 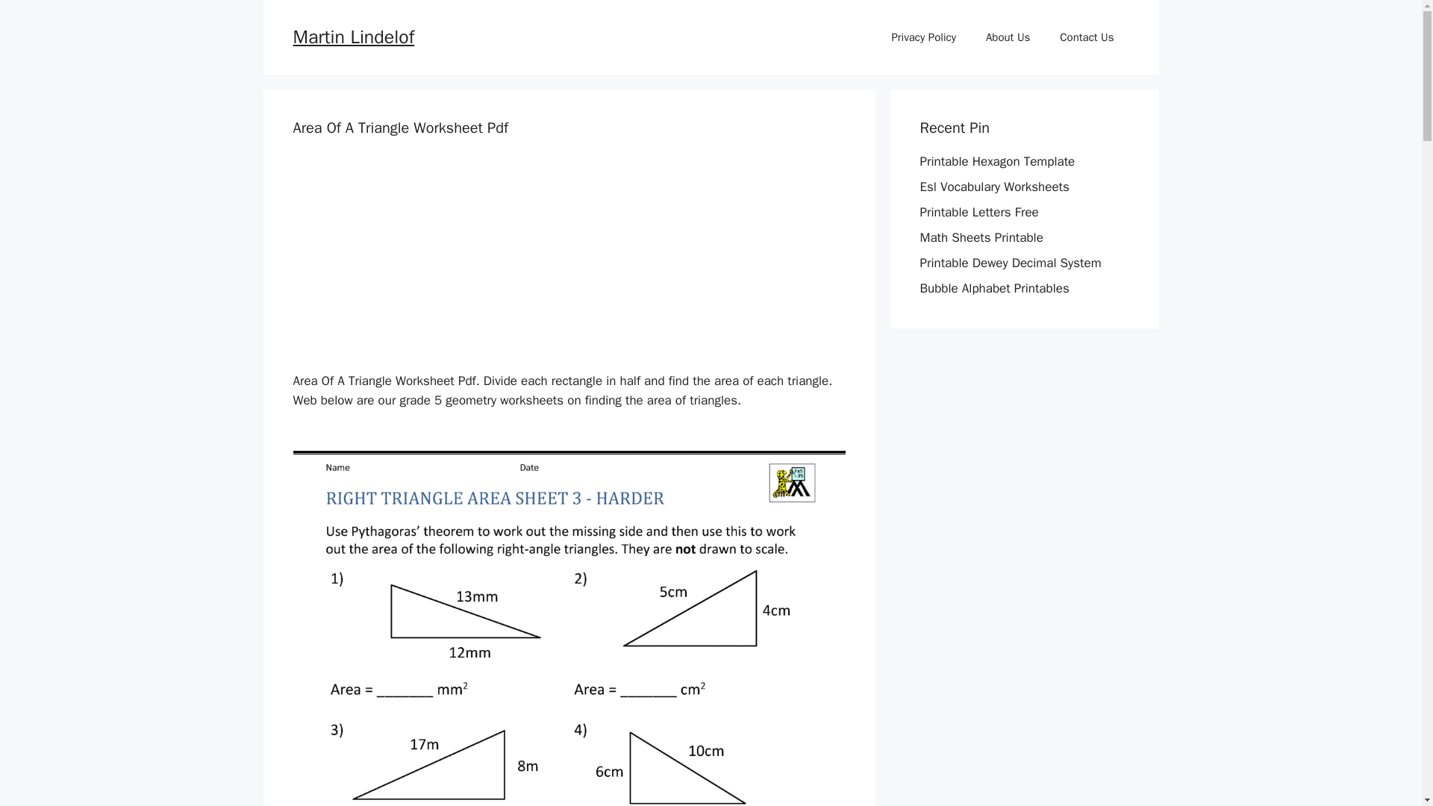 I want to click on Printable Dewey Decimal System, so click(x=1010, y=263).